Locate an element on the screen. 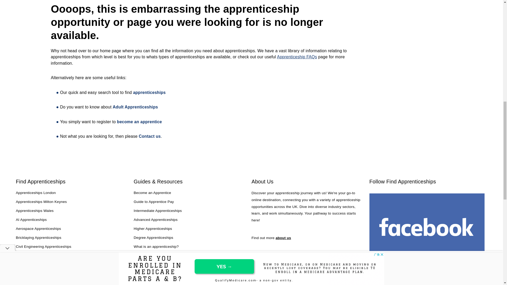 Image resolution: width=507 pixels, height=285 pixels. Adult Apprenticeships is located at coordinates (135, 107).